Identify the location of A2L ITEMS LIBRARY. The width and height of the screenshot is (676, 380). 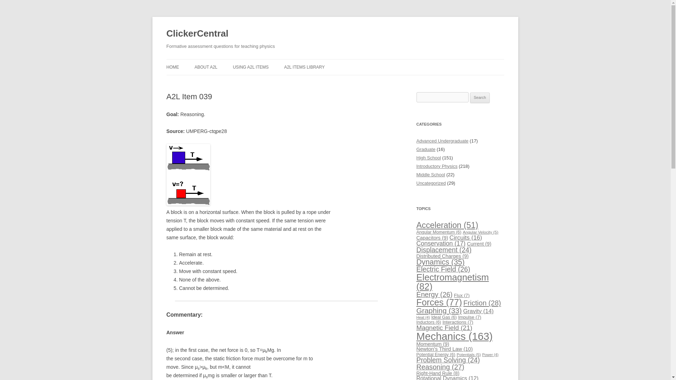
(304, 67).